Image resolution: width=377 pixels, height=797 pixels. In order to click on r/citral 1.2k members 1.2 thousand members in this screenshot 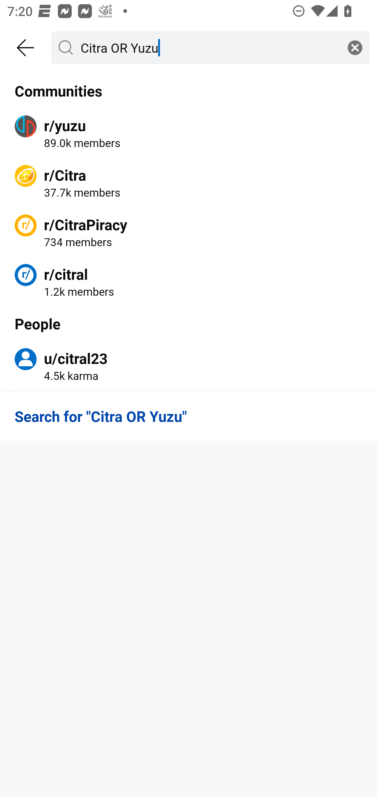, I will do `click(188, 281)`.